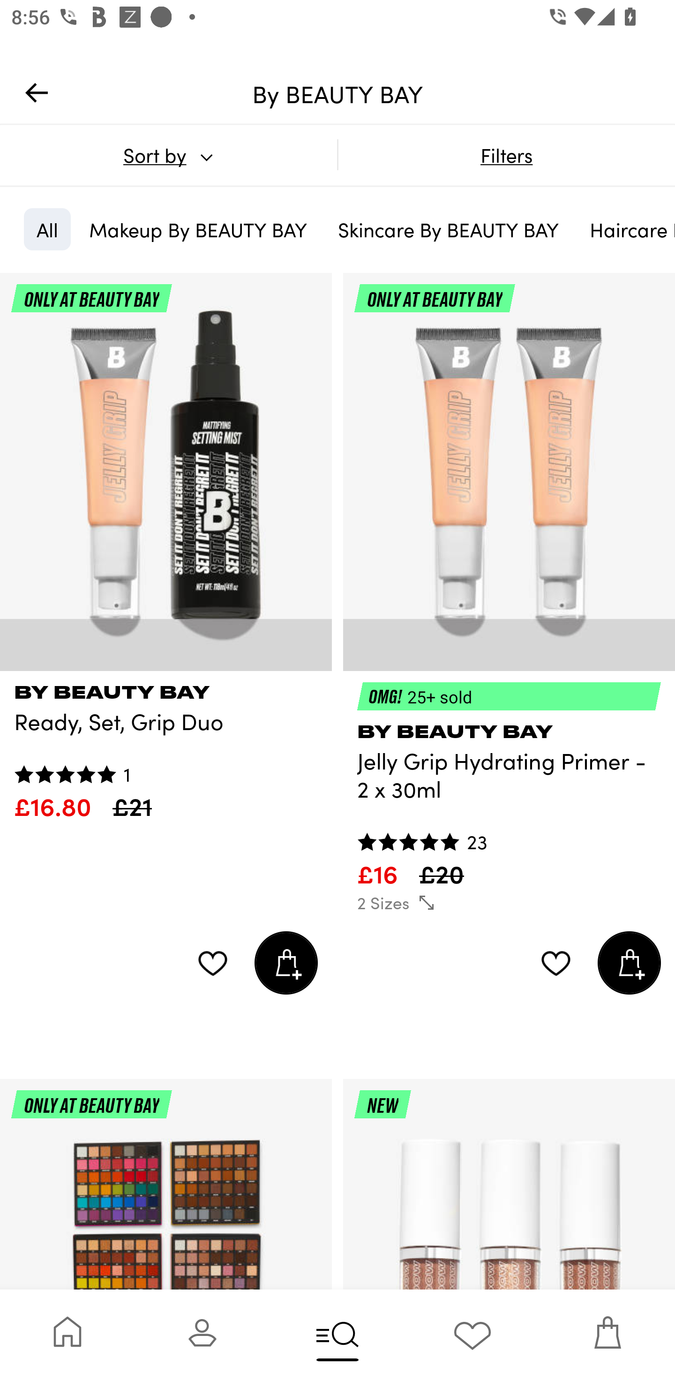 This screenshot has height=1388, width=675. I want to click on BY BEAUTY BAY Ready, Set, Grip Duo 1 £16.80 £21, so click(166, 747).